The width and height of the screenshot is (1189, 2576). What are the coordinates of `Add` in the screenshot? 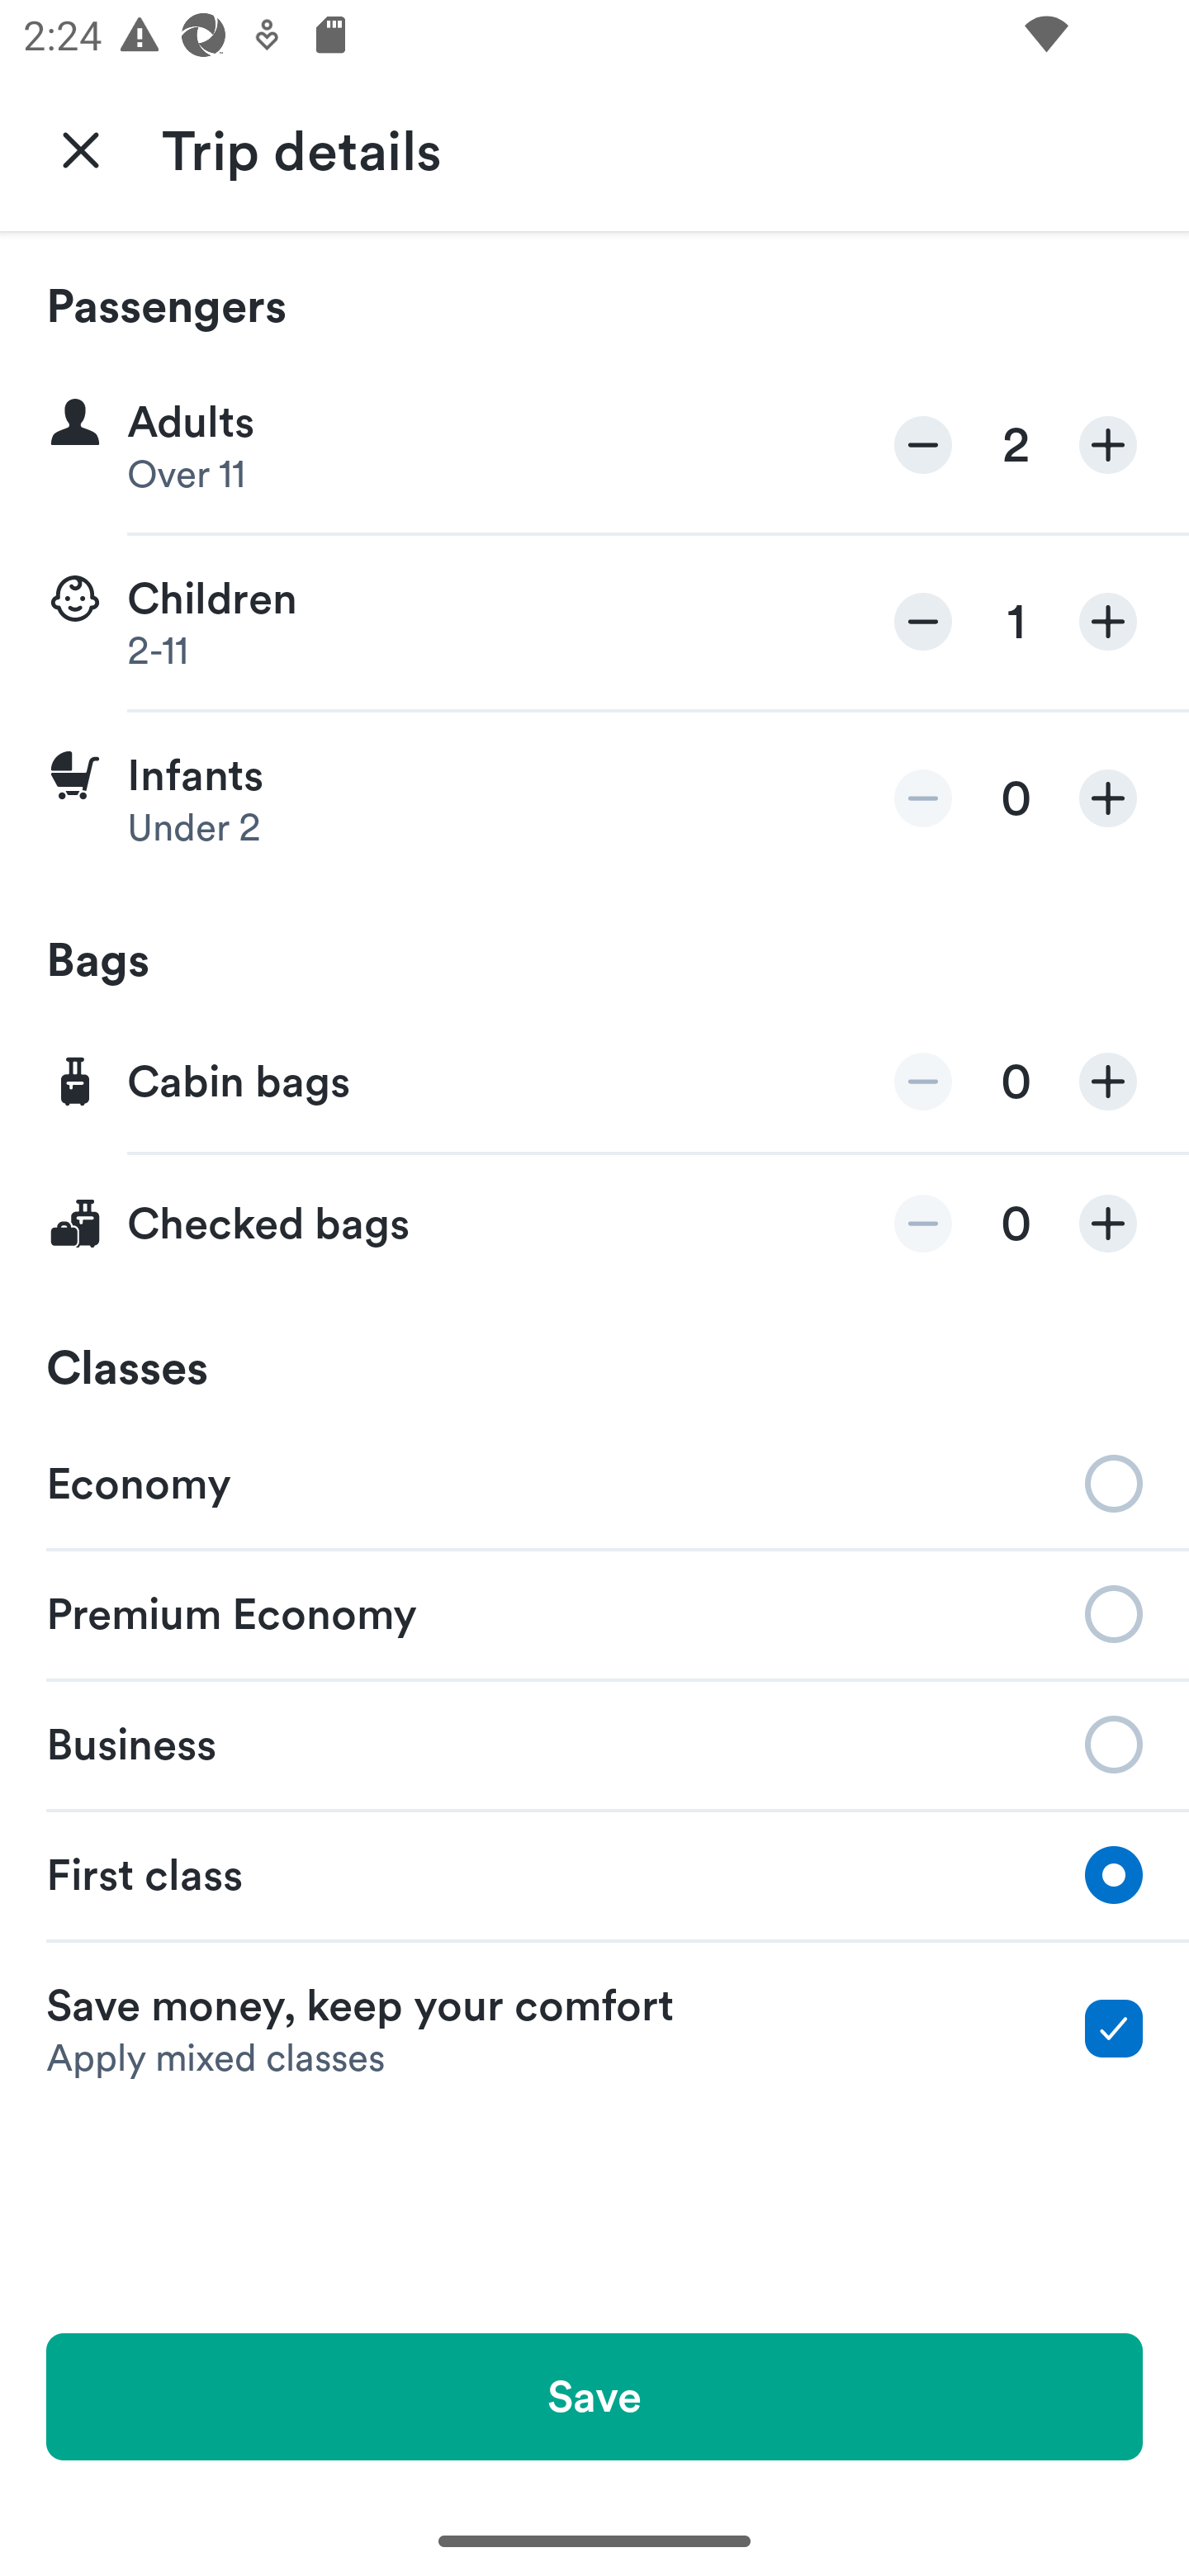 It's located at (1108, 621).